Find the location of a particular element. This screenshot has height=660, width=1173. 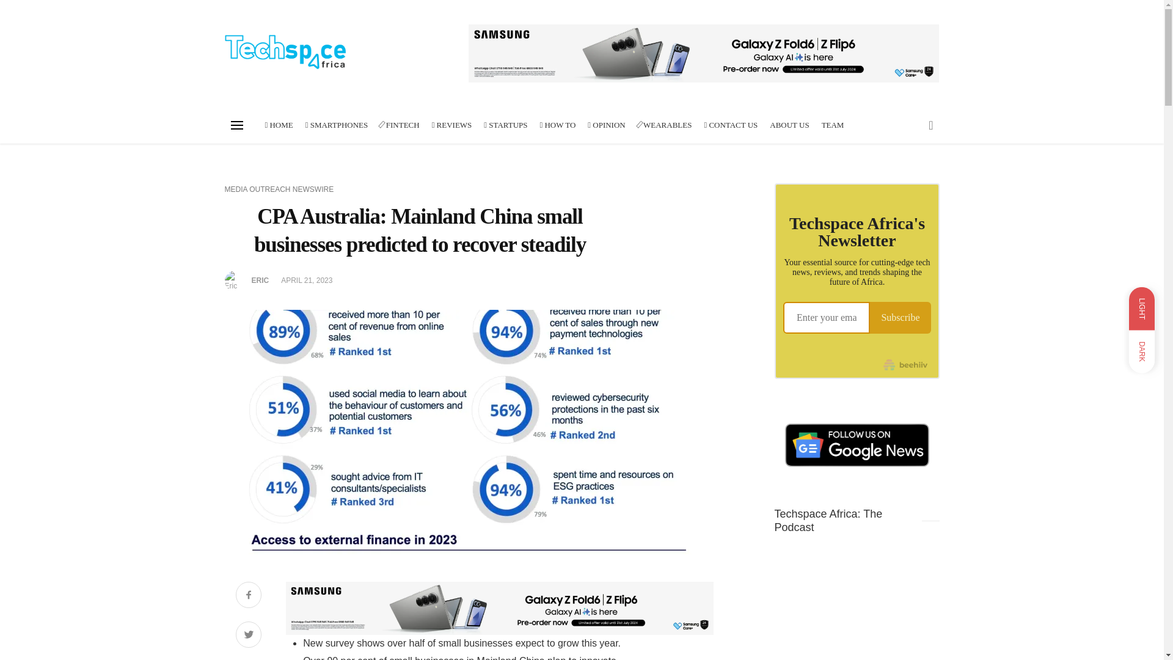

FINTECH is located at coordinates (400, 125).